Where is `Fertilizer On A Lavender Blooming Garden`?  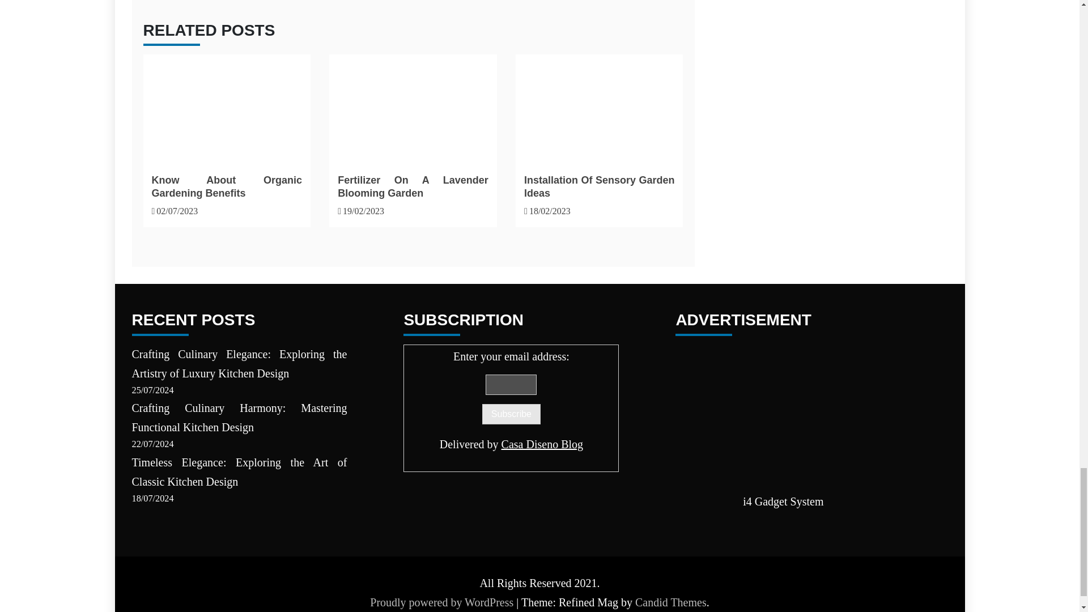
Fertilizer On A Lavender Blooming Garden is located at coordinates (413, 107).